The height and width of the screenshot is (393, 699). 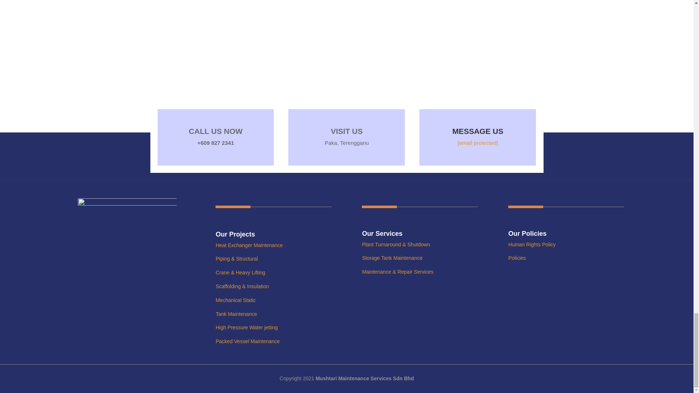 What do you see at coordinates (249, 245) in the screenshot?
I see `Heat Exchanger Maintenance` at bounding box center [249, 245].